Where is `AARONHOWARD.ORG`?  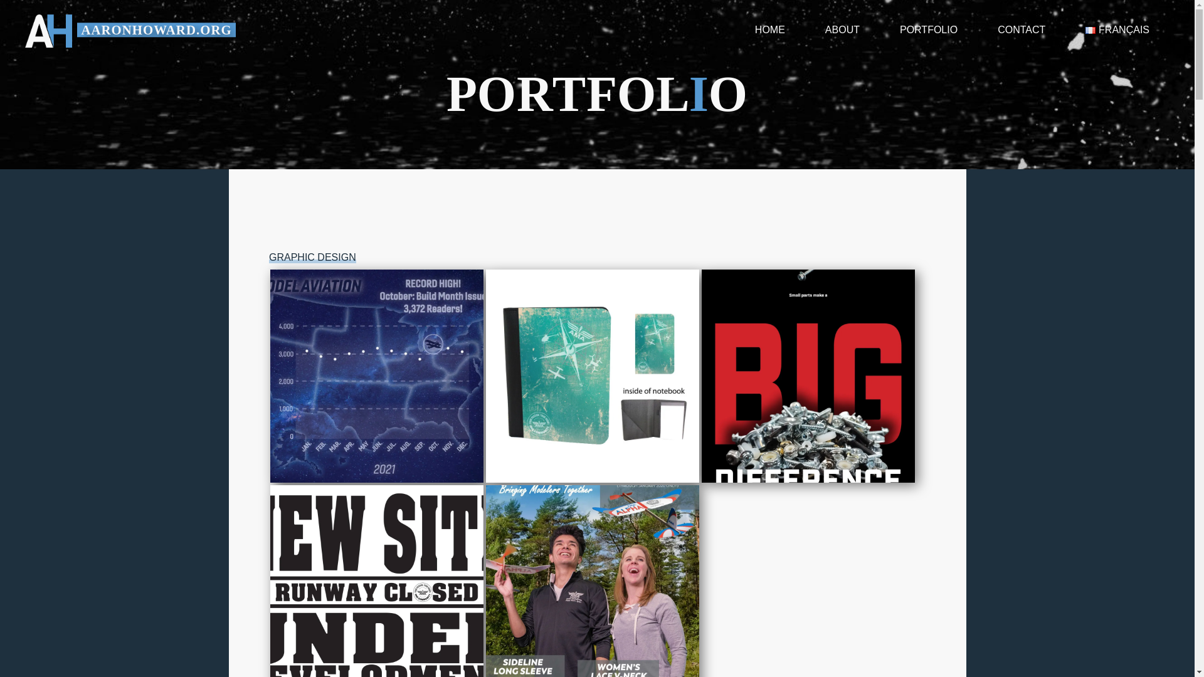 AARONHOWARD.ORG is located at coordinates (49, 29).